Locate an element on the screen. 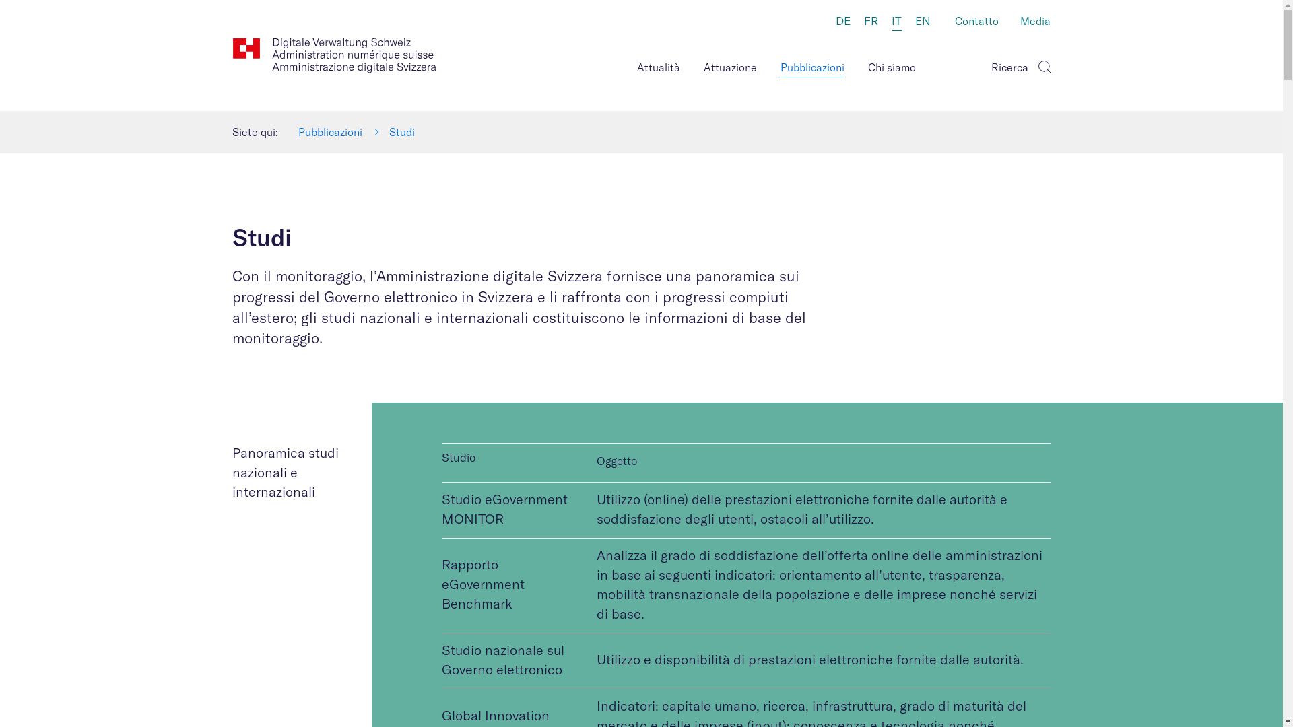 Image resolution: width=1293 pixels, height=727 pixels. Cerca is located at coordinates (1044, 65).